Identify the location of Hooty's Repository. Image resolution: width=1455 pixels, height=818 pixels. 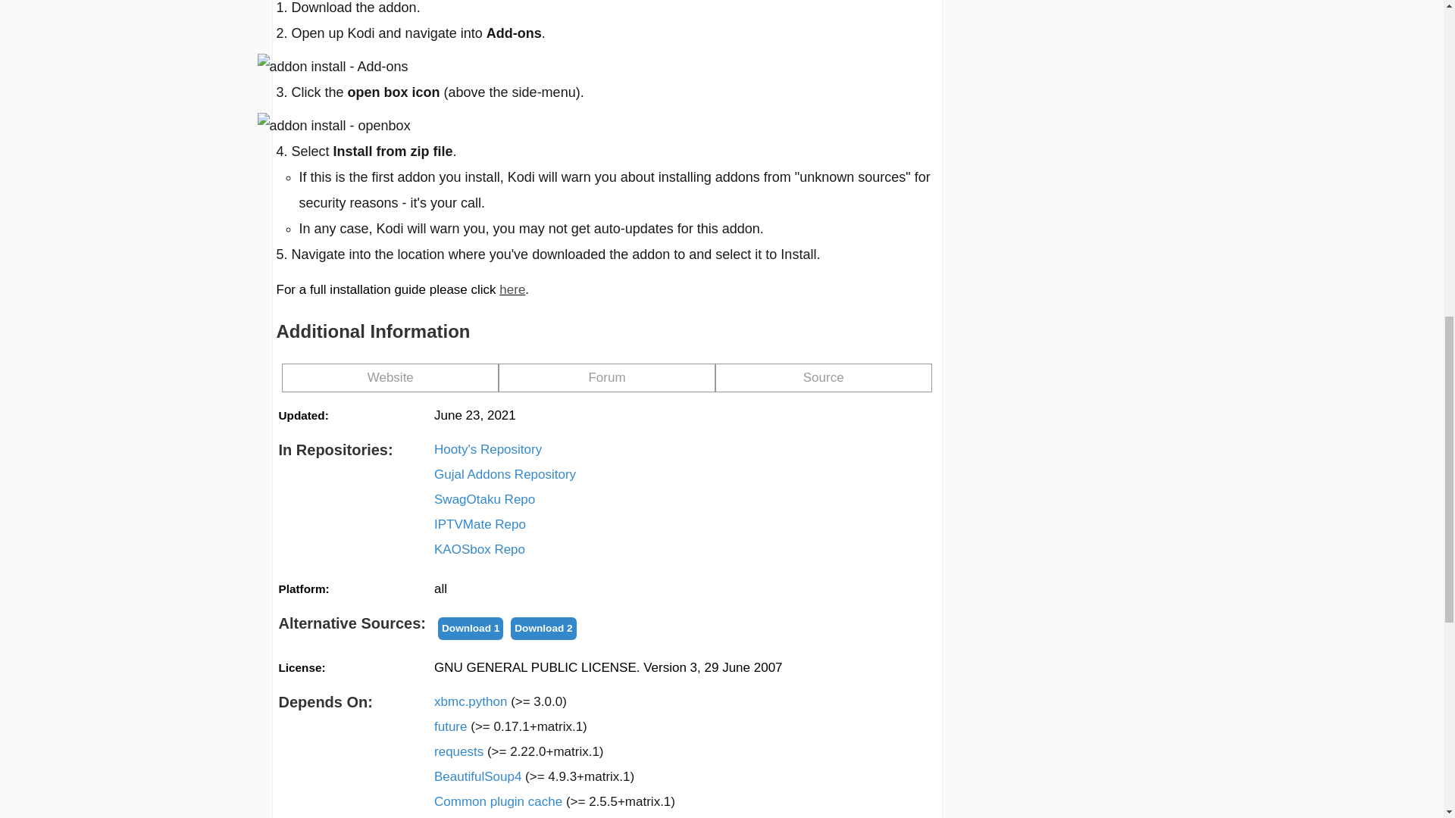
(487, 450).